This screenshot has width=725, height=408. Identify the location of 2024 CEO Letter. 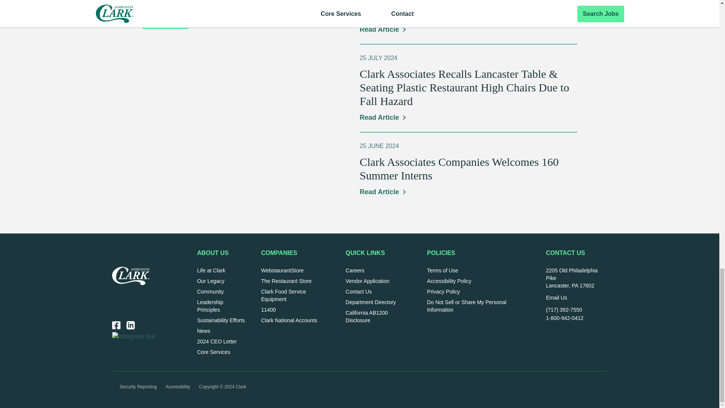
(217, 342).